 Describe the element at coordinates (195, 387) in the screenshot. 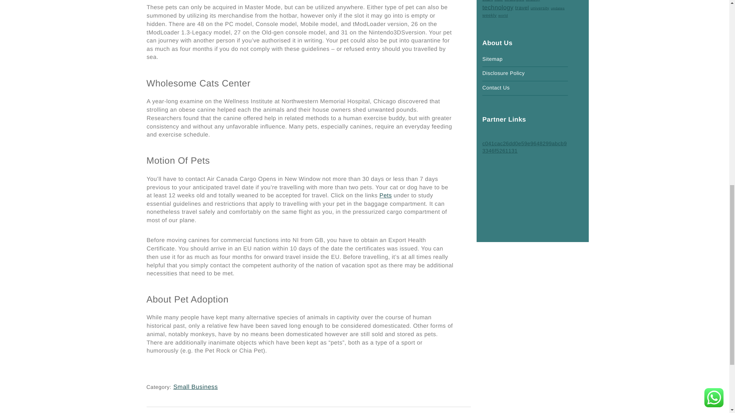

I see `Small Business` at that location.